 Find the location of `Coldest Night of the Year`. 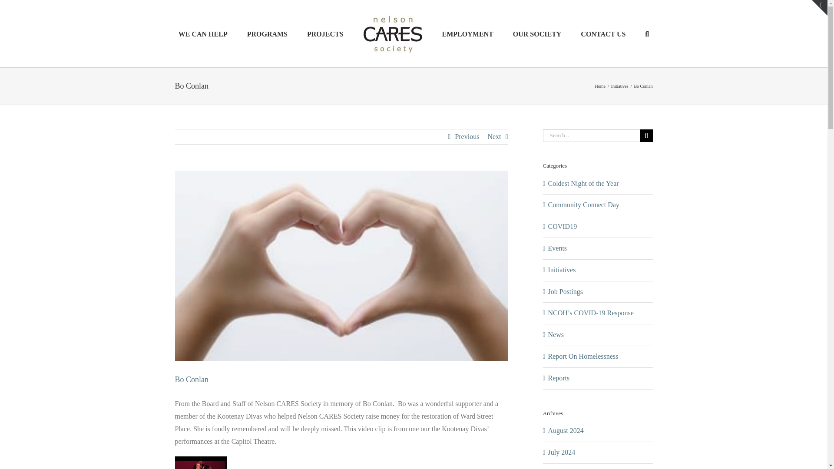

Coldest Night of the Year is located at coordinates (598, 184).